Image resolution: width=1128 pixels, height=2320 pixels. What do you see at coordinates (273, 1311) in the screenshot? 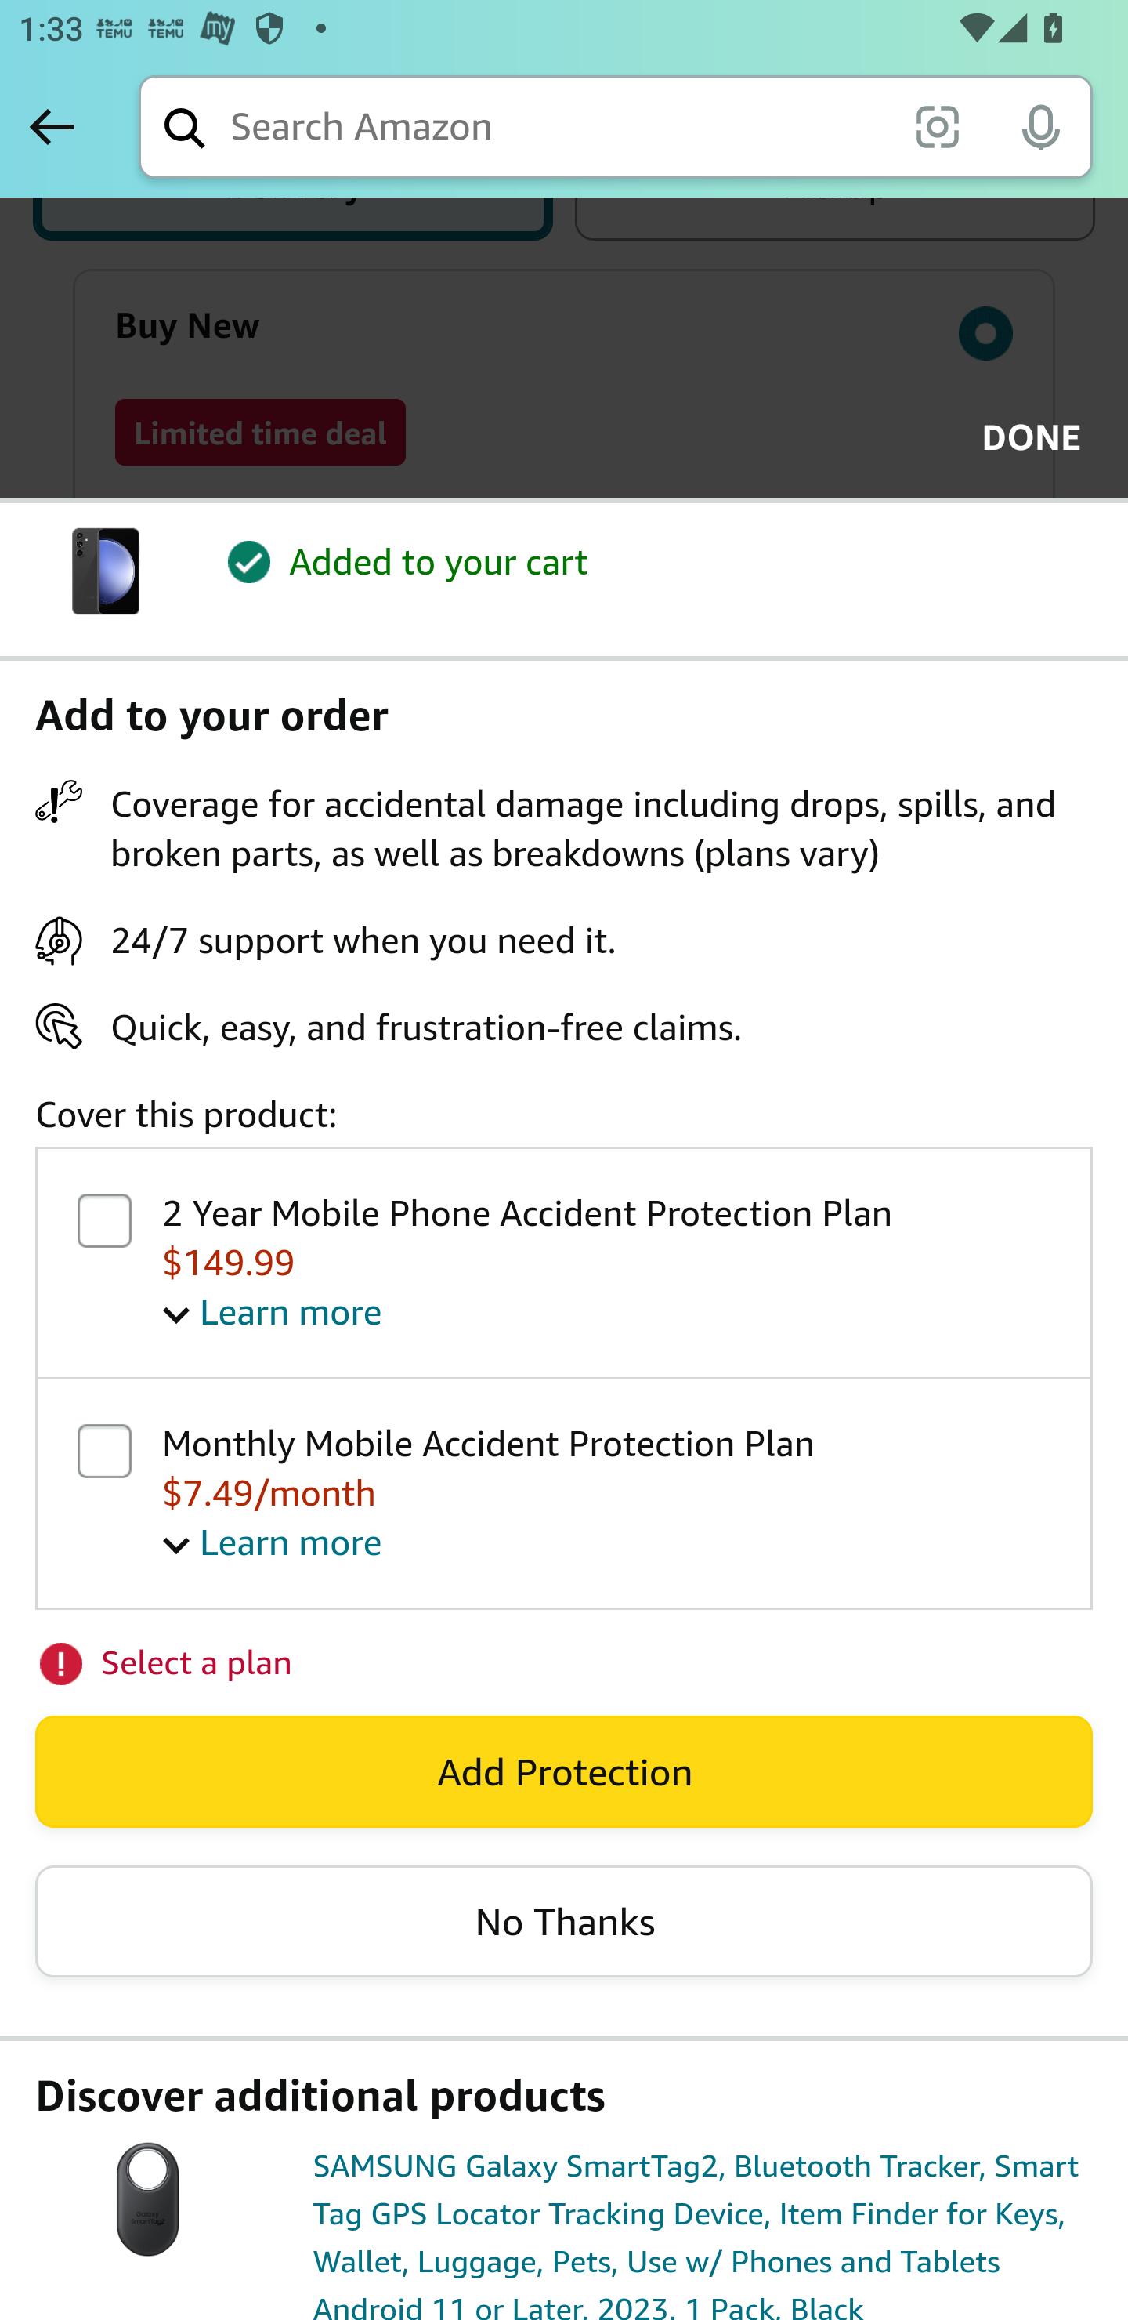
I see `Learn more` at bounding box center [273, 1311].